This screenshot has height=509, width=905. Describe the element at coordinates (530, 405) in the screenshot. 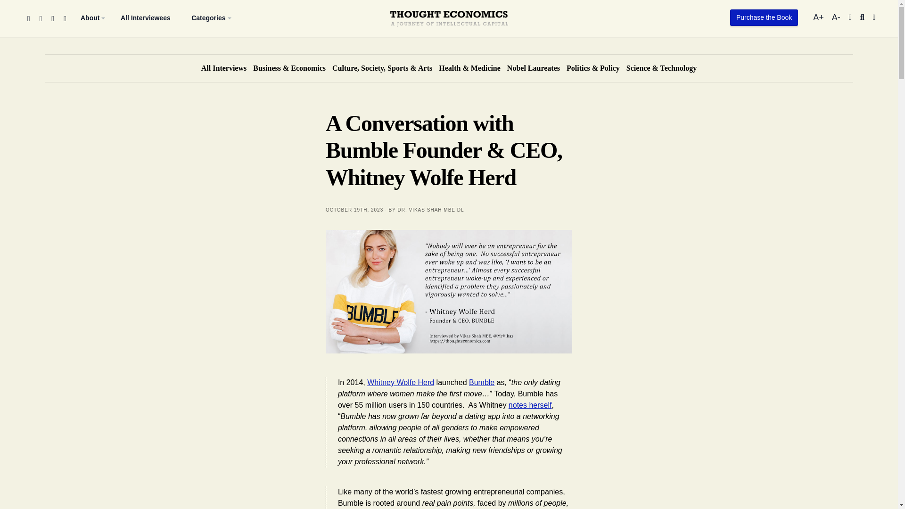

I see `notes herself` at that location.